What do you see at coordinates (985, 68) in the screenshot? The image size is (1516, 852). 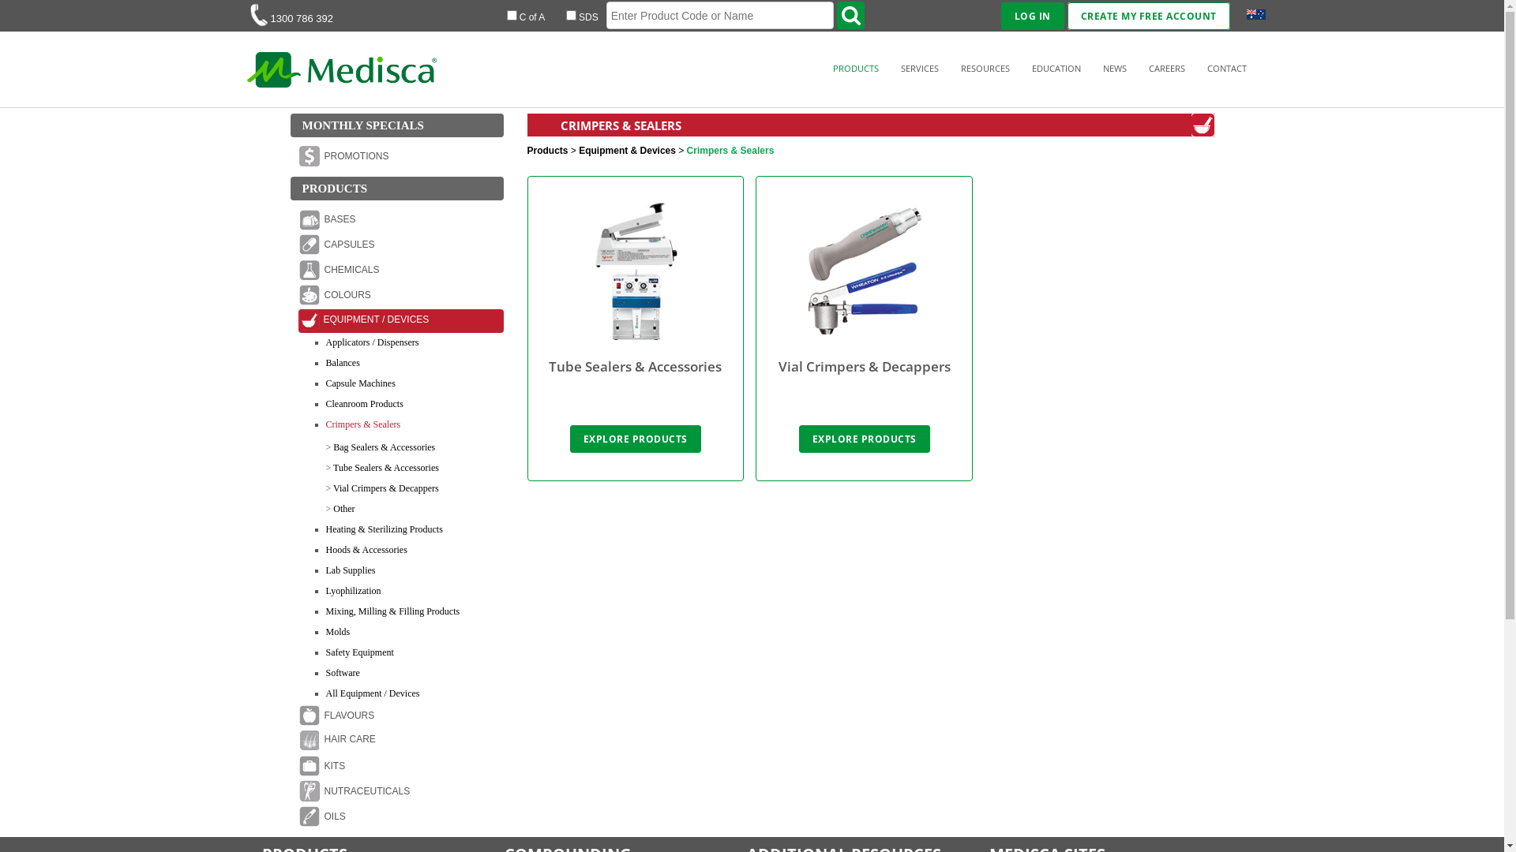 I see `RESOURCES` at bounding box center [985, 68].